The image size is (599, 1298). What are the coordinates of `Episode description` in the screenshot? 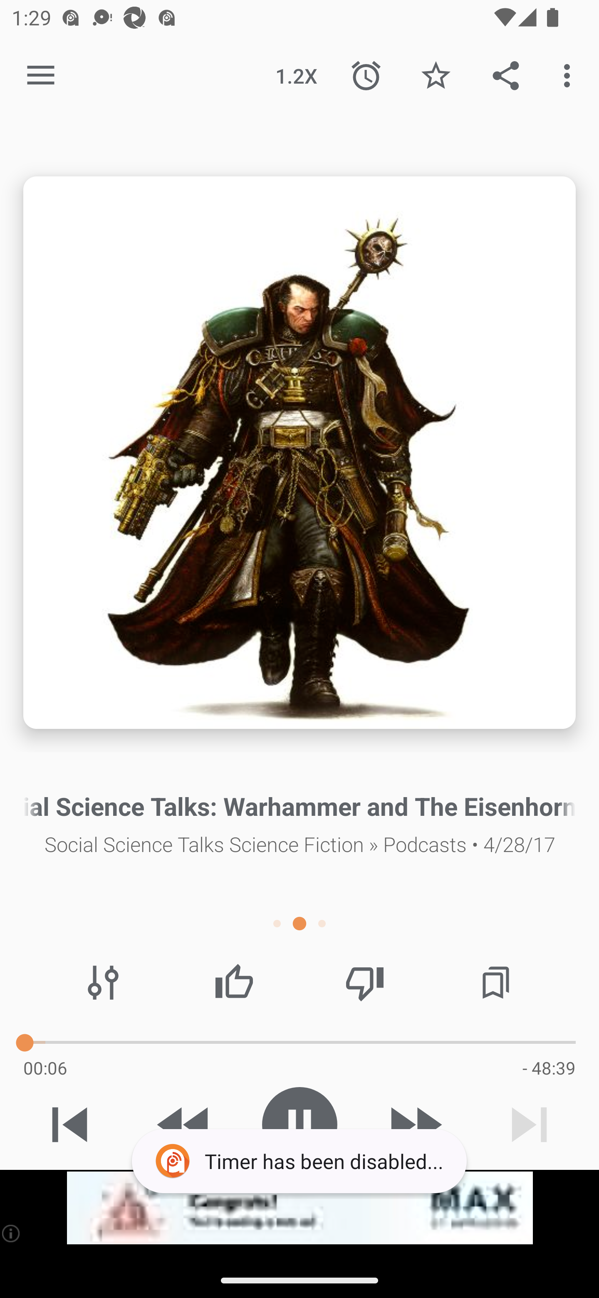 It's located at (299, 453).